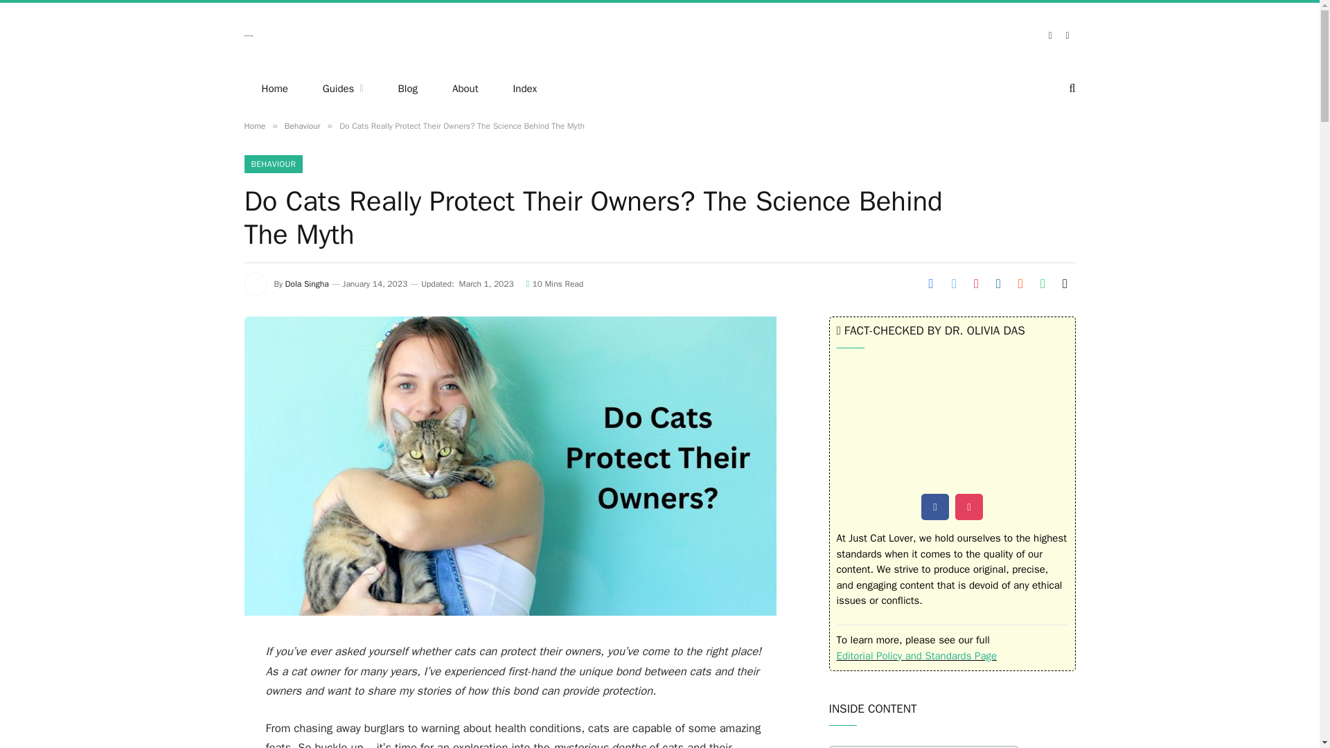 The width and height of the screenshot is (1330, 748). Describe the element at coordinates (273, 163) in the screenshot. I see `BEHAVIOUR` at that location.